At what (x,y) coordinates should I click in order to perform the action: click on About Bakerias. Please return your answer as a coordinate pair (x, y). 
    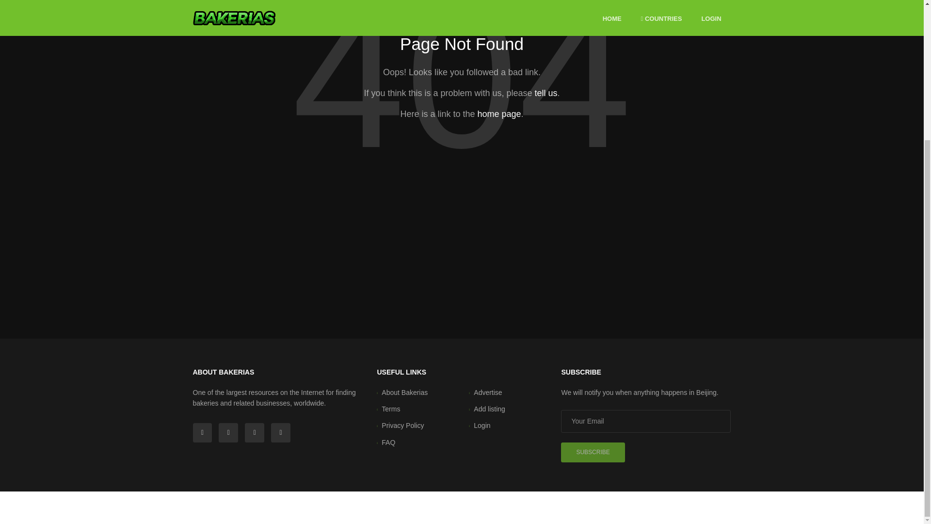
    Looking at the image, I should click on (404, 392).